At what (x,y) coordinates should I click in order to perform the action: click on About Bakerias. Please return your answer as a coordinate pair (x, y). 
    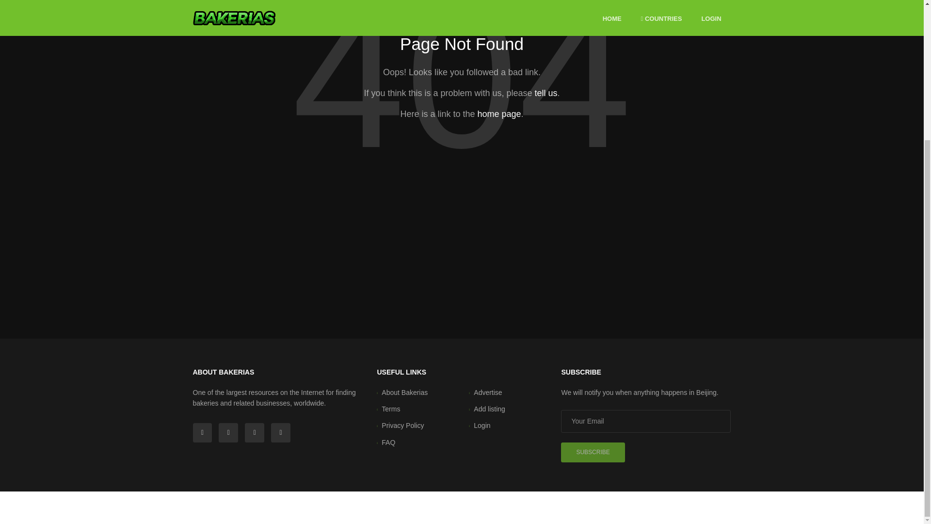
    Looking at the image, I should click on (404, 392).